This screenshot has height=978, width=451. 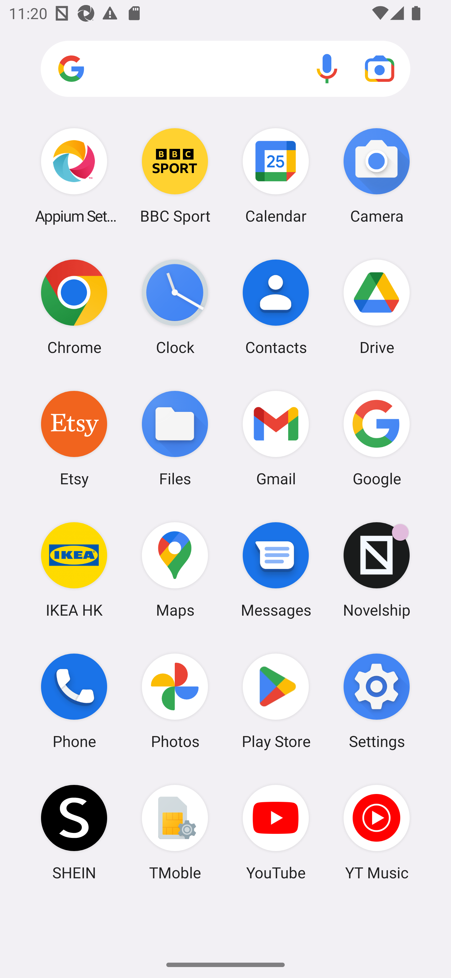 I want to click on Maps, so click(x=175, y=570).